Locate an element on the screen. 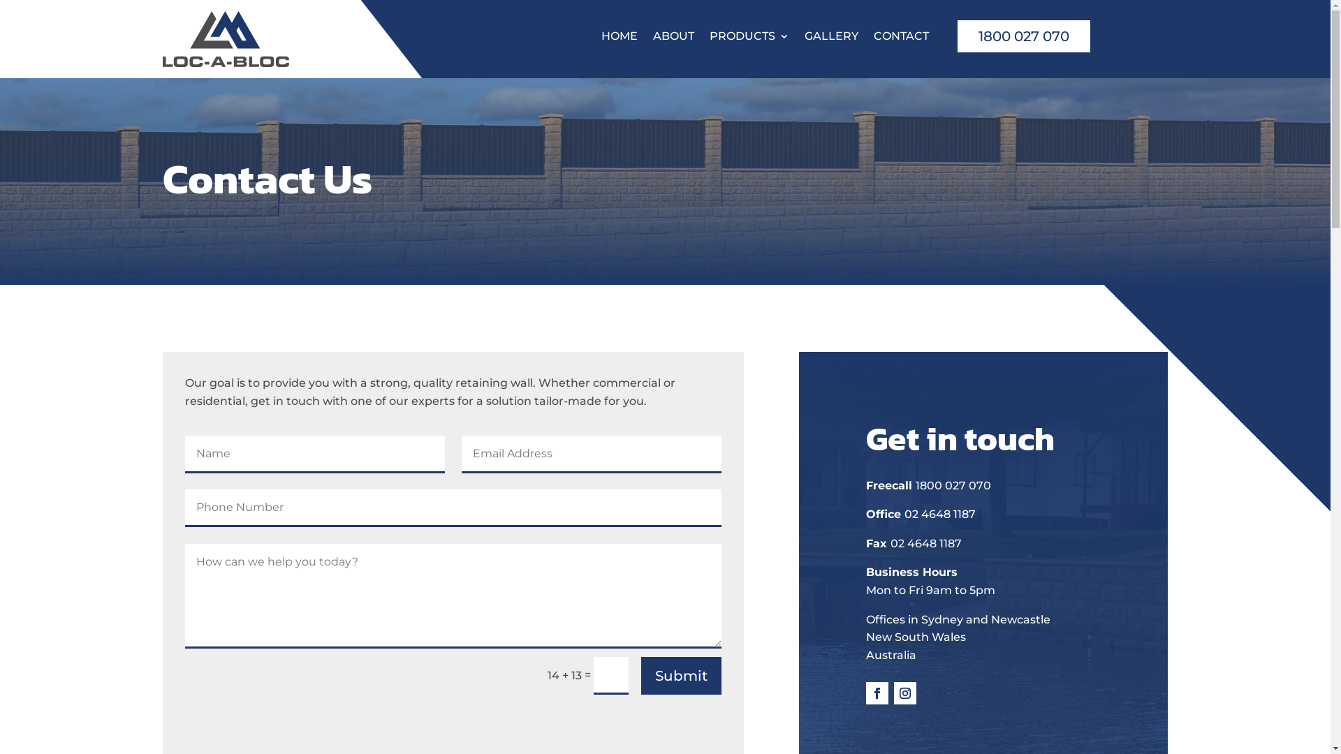 The height and width of the screenshot is (754, 1341). ABOUT is located at coordinates (673, 42).